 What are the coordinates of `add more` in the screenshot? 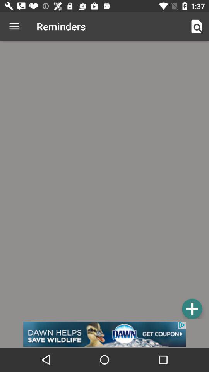 It's located at (192, 308).